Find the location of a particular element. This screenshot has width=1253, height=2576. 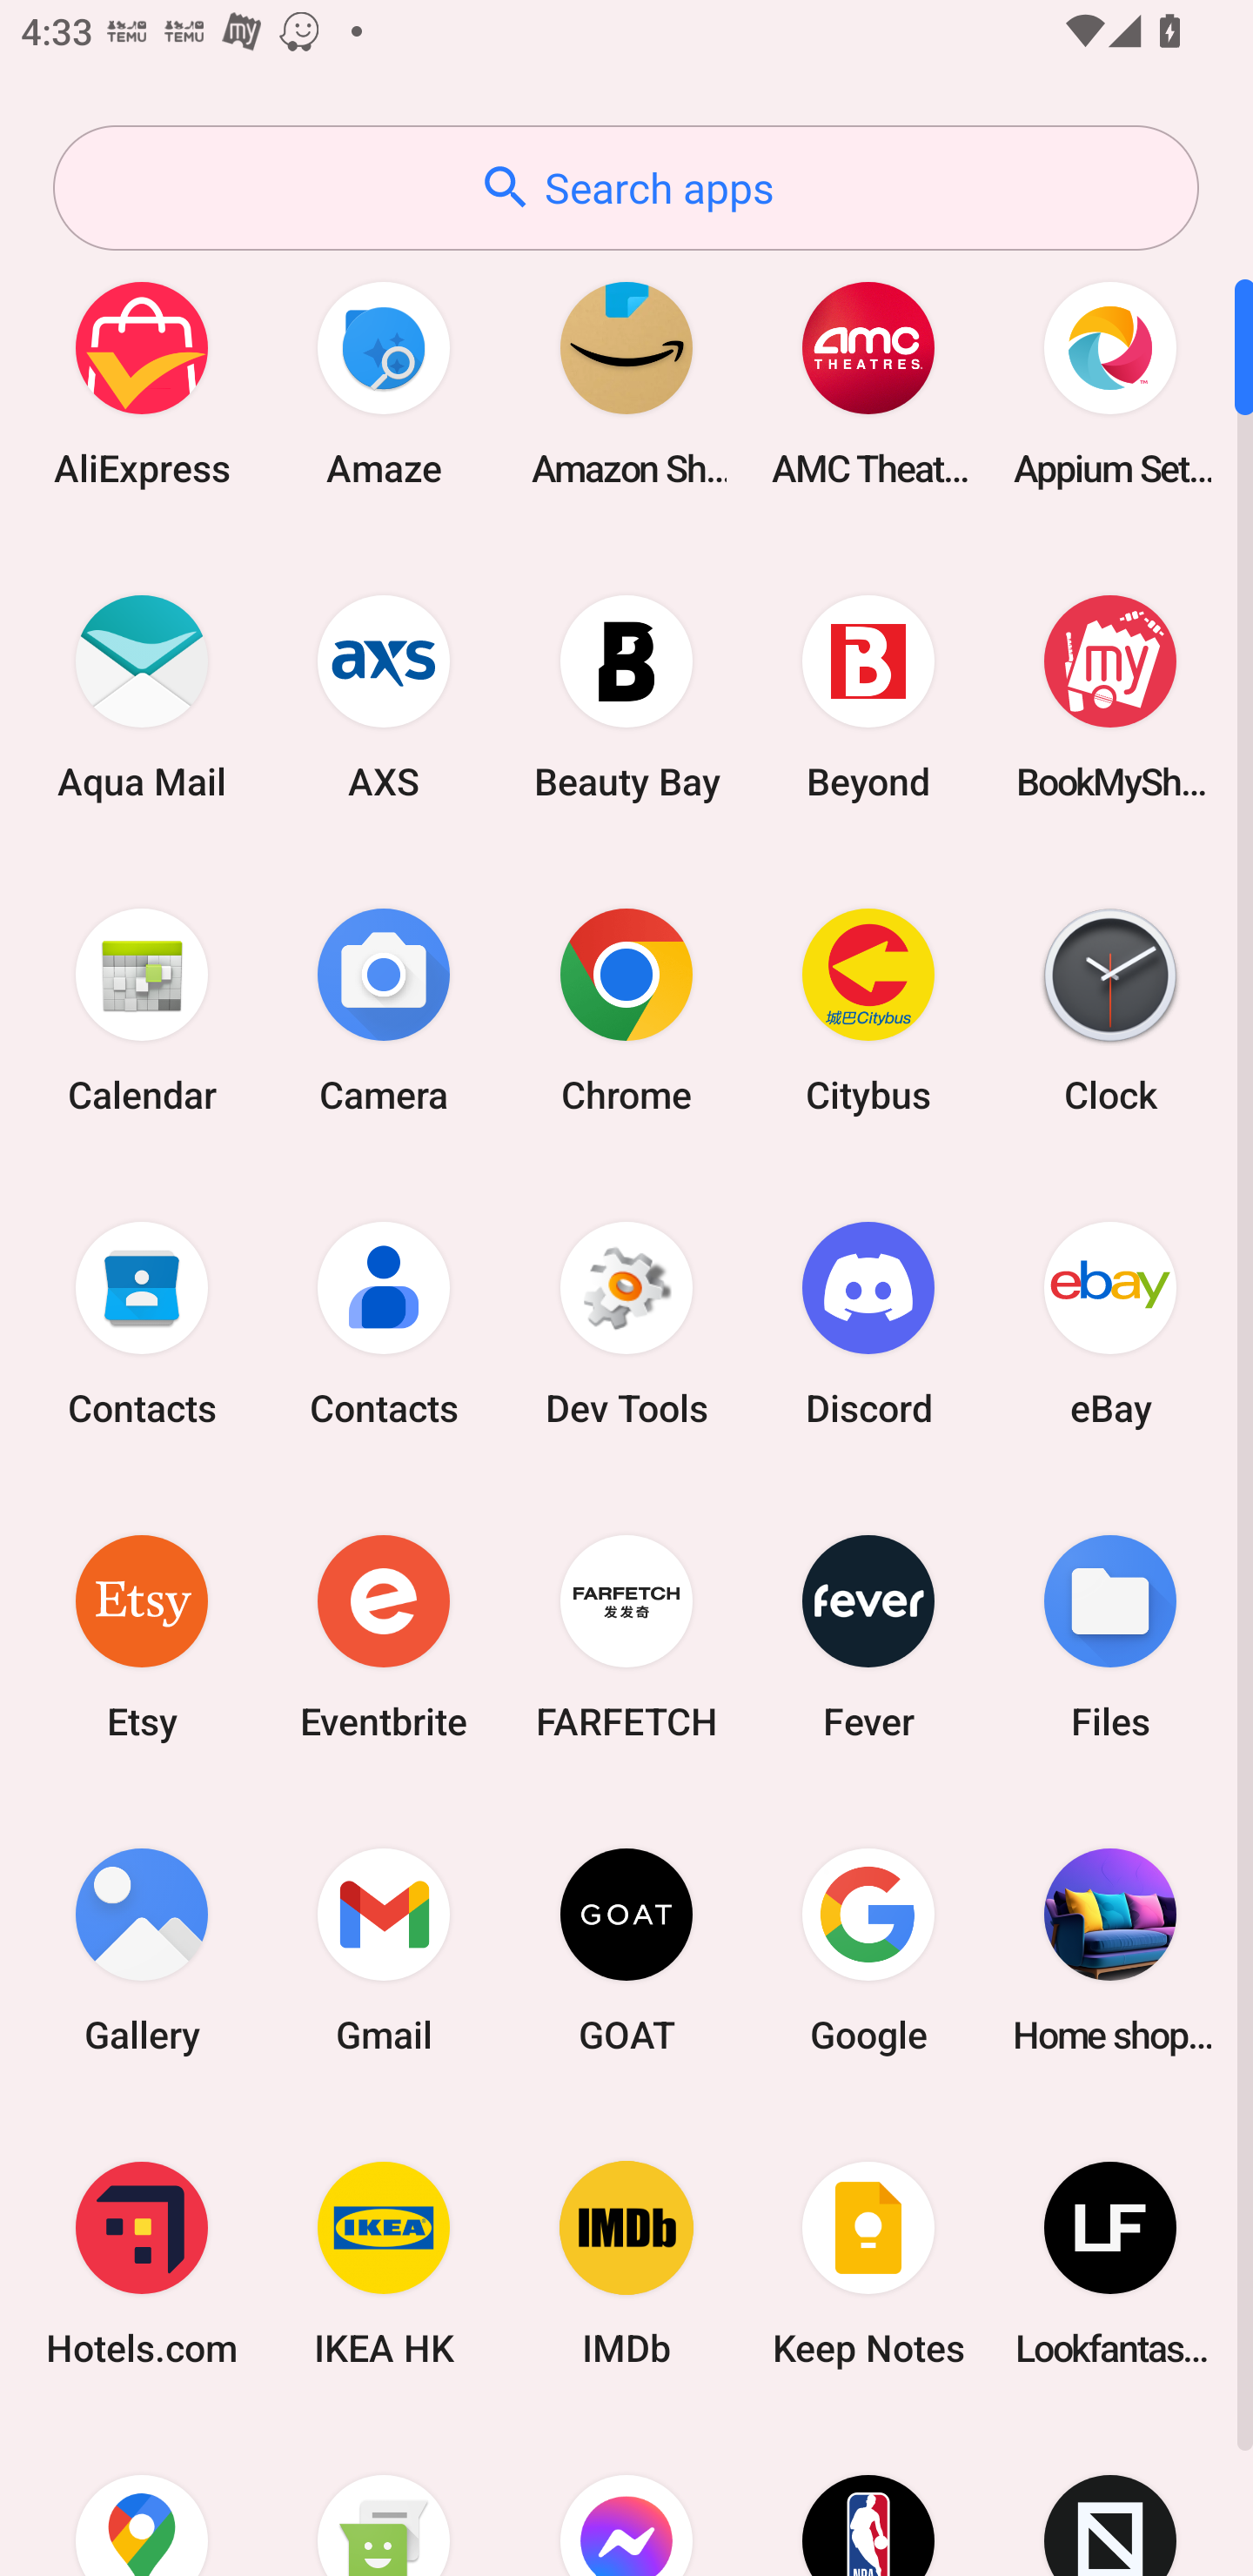

Files is located at coordinates (1110, 1636).